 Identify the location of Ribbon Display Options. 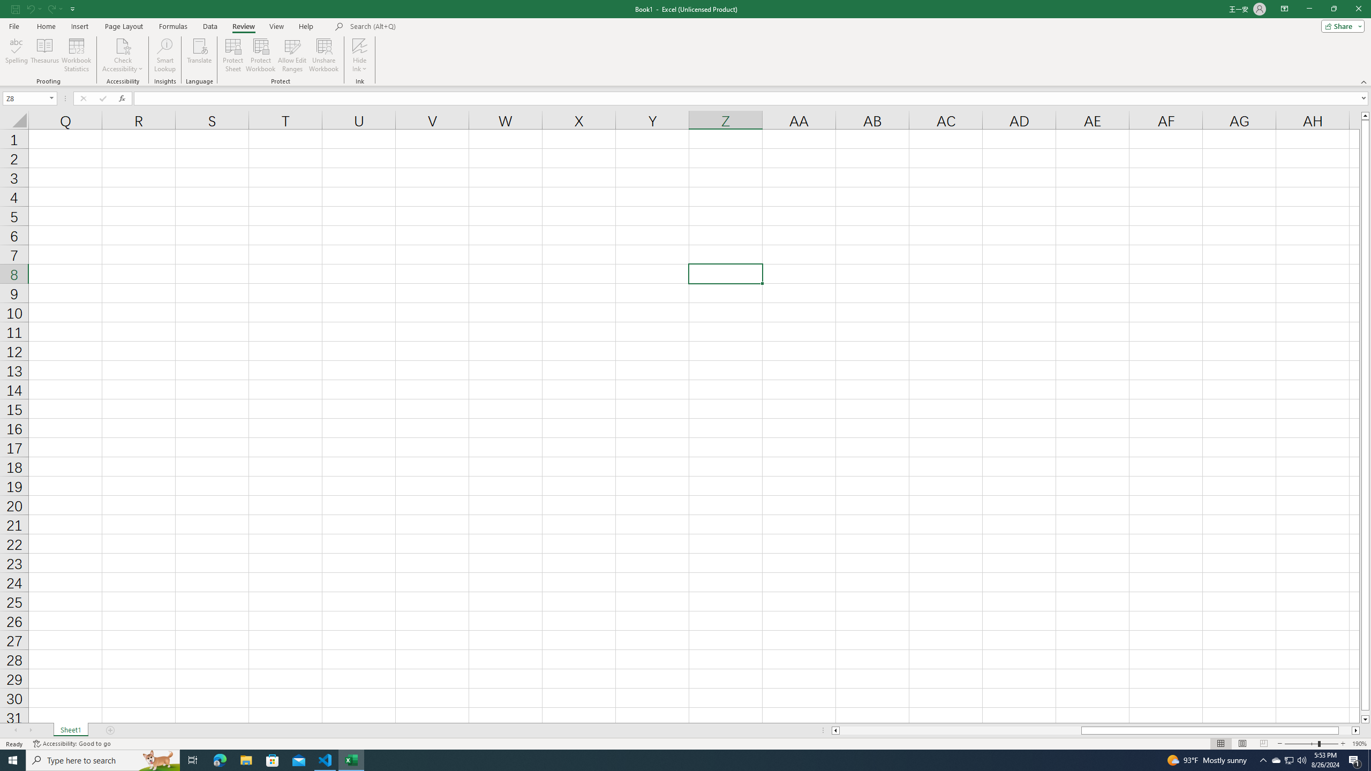
(1284, 9).